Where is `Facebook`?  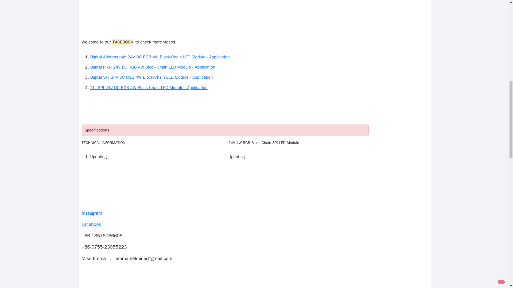
Facebook is located at coordinates (91, 224).